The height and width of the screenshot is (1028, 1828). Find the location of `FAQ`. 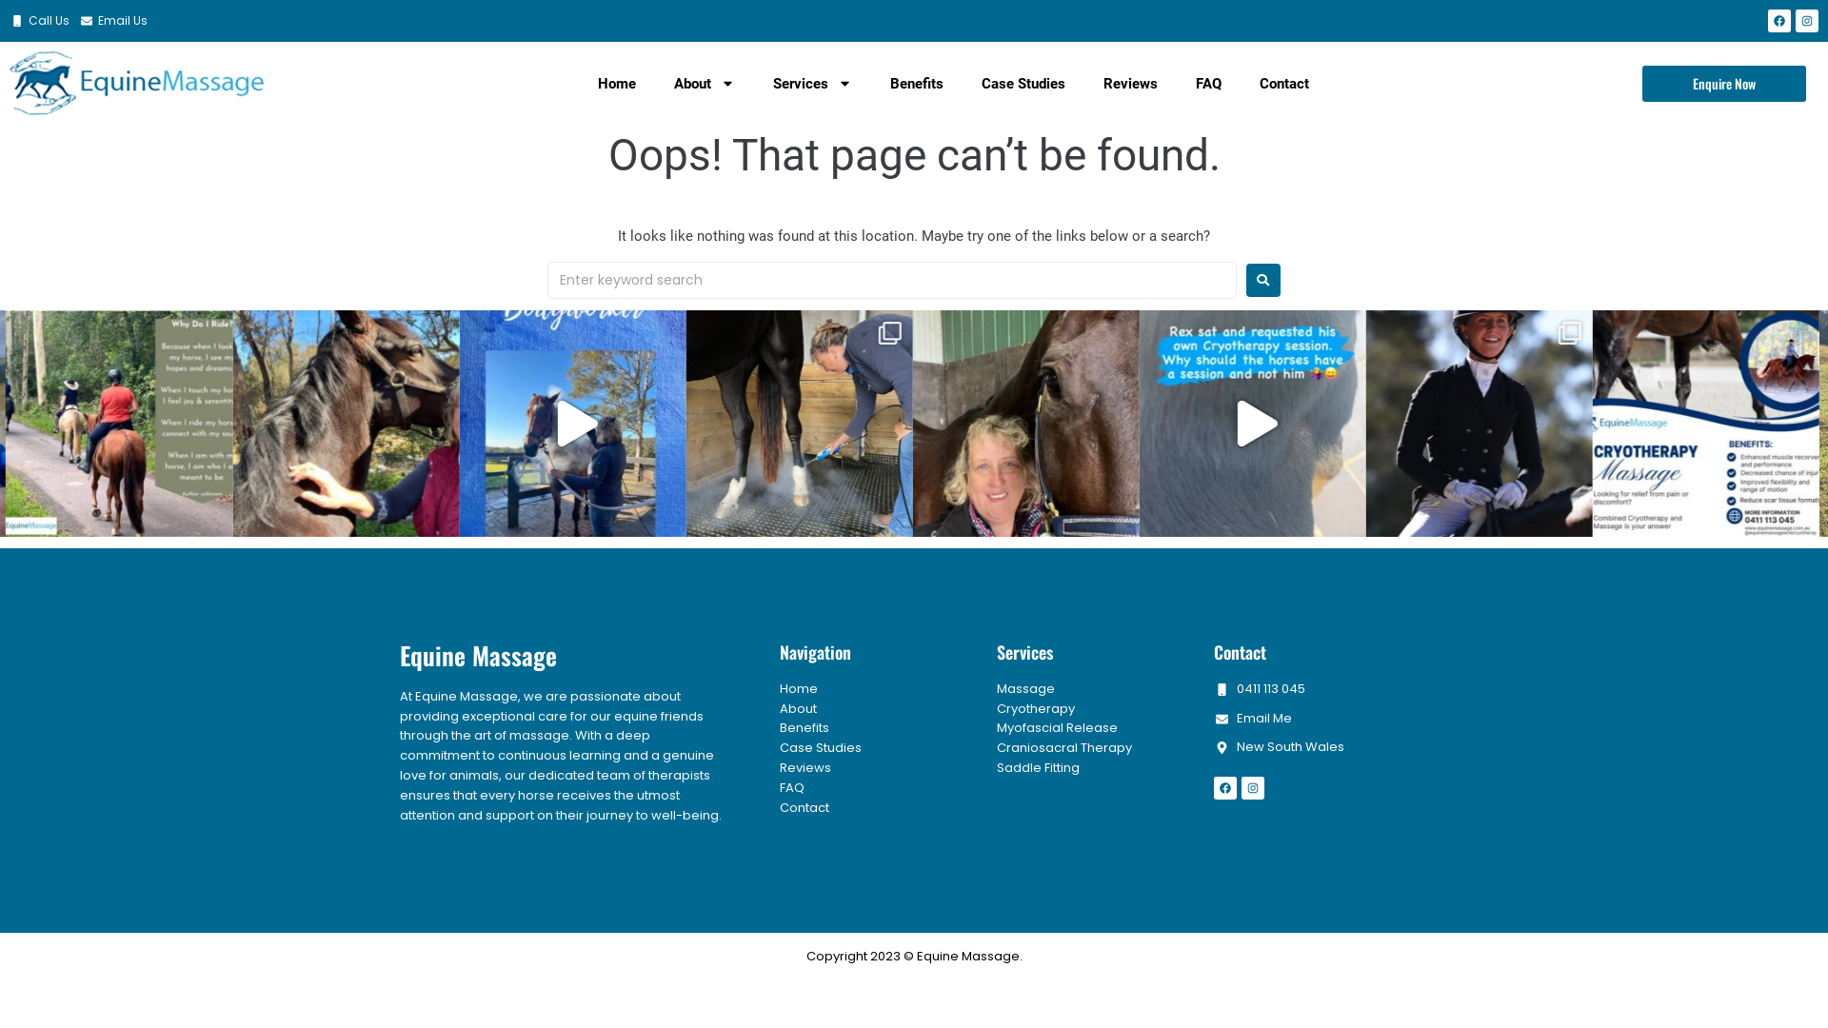

FAQ is located at coordinates (792, 788).